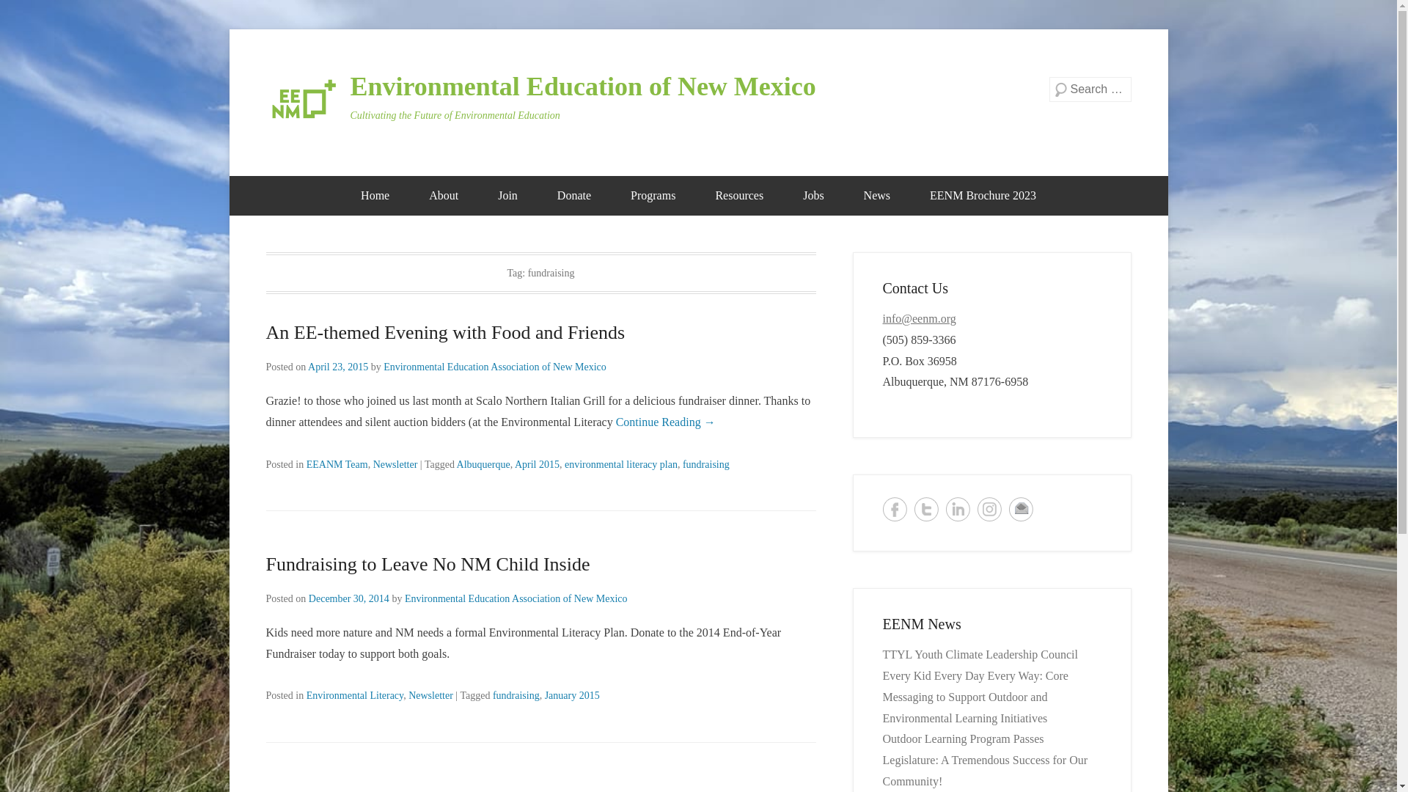  What do you see at coordinates (445, 331) in the screenshot?
I see `Permalink to An EE-themed Evening with Food and Friends` at bounding box center [445, 331].